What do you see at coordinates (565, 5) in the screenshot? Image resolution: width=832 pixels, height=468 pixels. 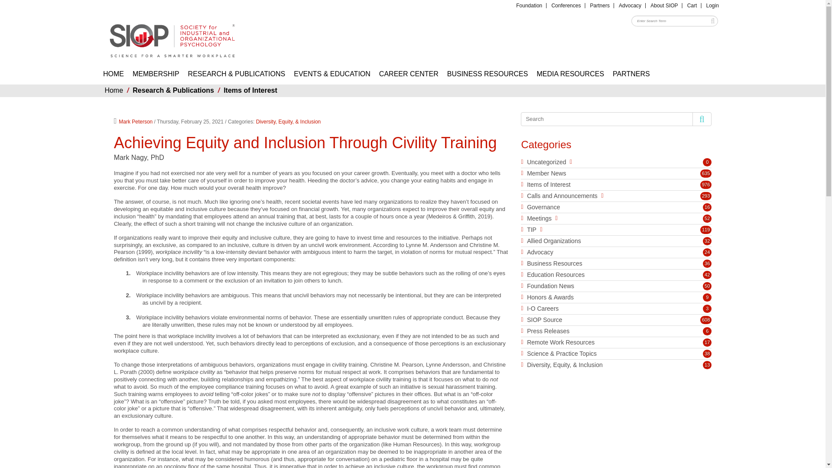 I see `Conferences` at bounding box center [565, 5].